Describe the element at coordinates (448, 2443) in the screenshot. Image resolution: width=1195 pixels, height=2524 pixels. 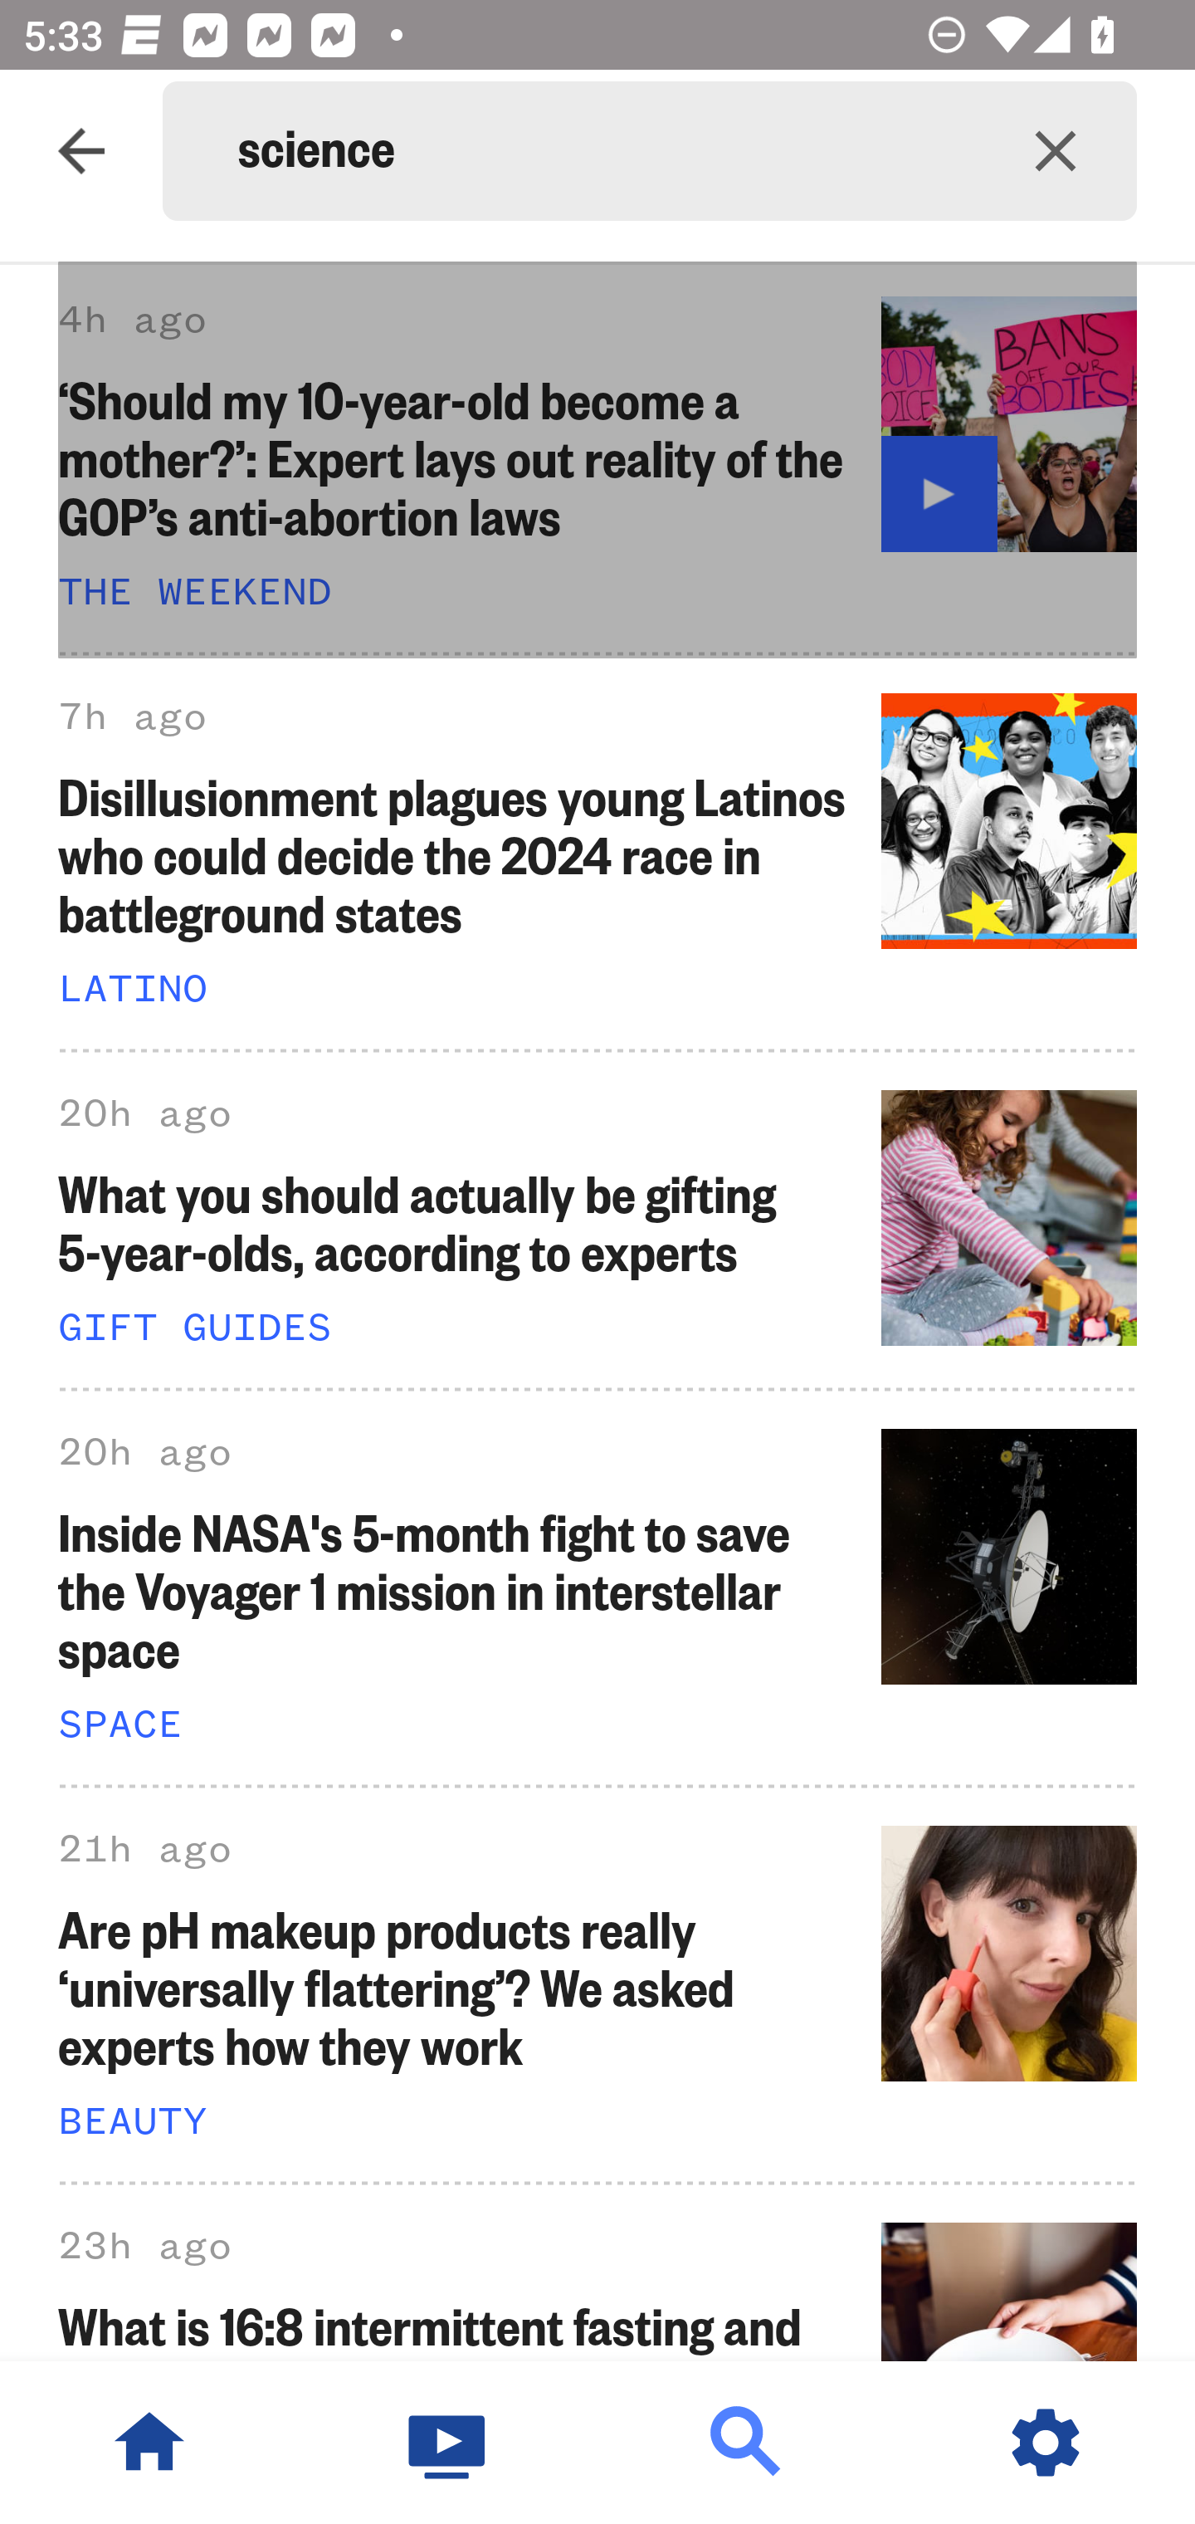
I see `Watch` at that location.